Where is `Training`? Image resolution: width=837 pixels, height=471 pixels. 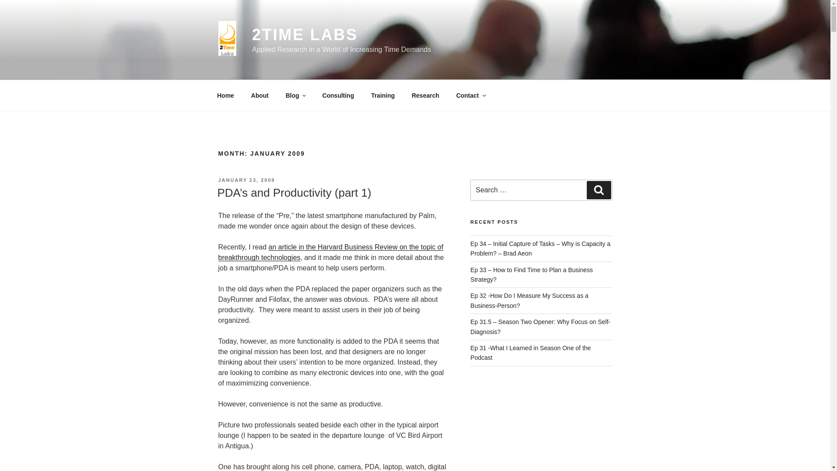
Training is located at coordinates (383, 95).